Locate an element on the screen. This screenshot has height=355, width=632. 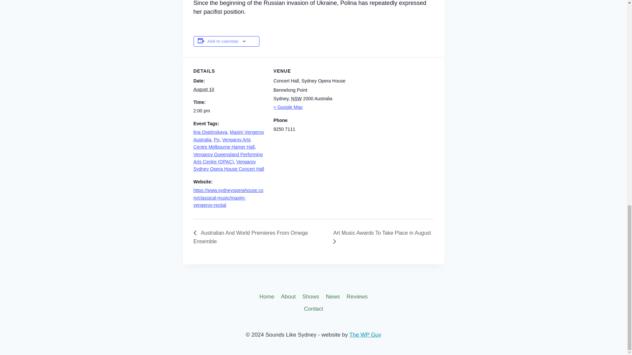
Shows is located at coordinates (311, 296).